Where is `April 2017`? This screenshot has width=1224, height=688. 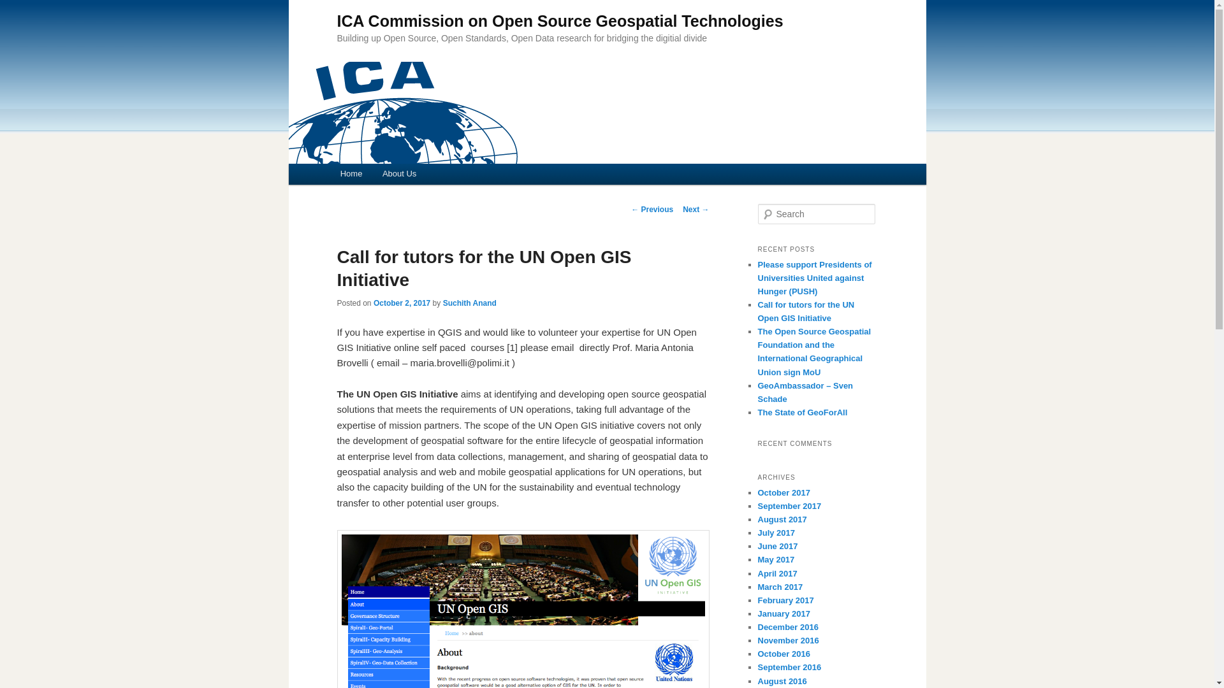 April 2017 is located at coordinates (776, 573).